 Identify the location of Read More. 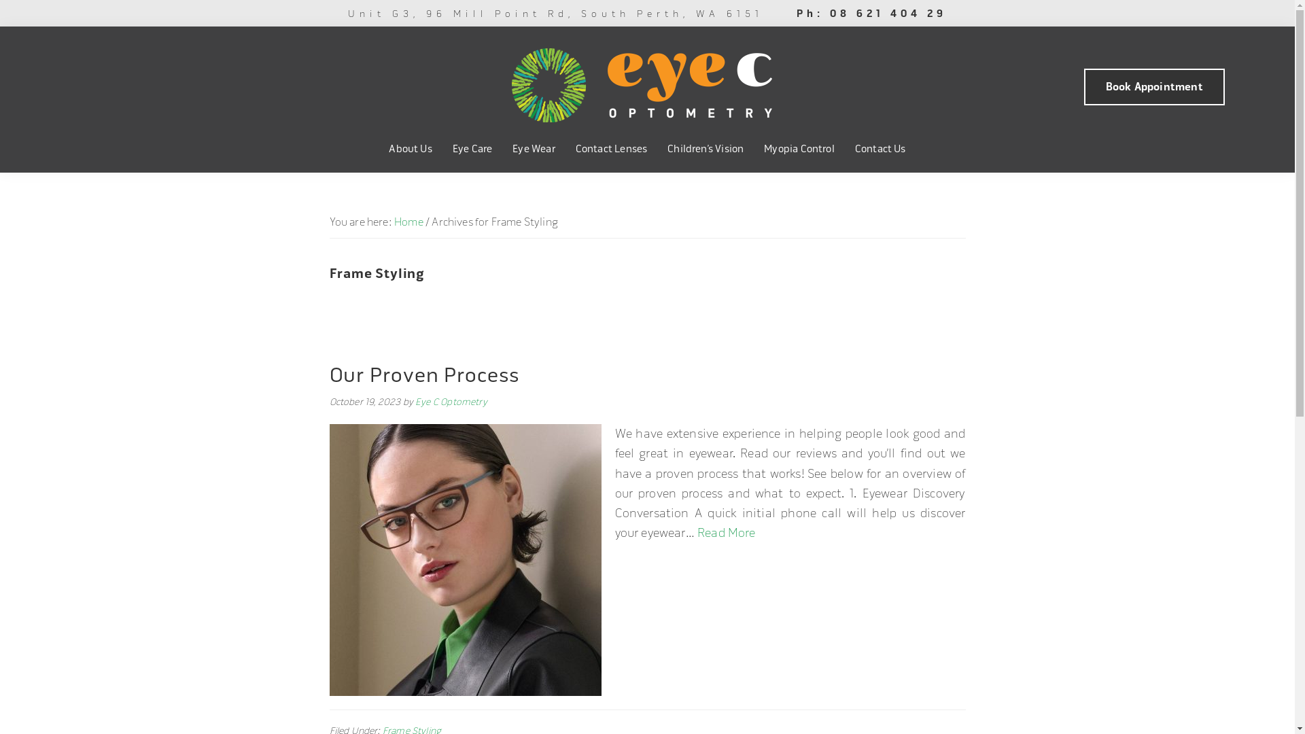
(727, 533).